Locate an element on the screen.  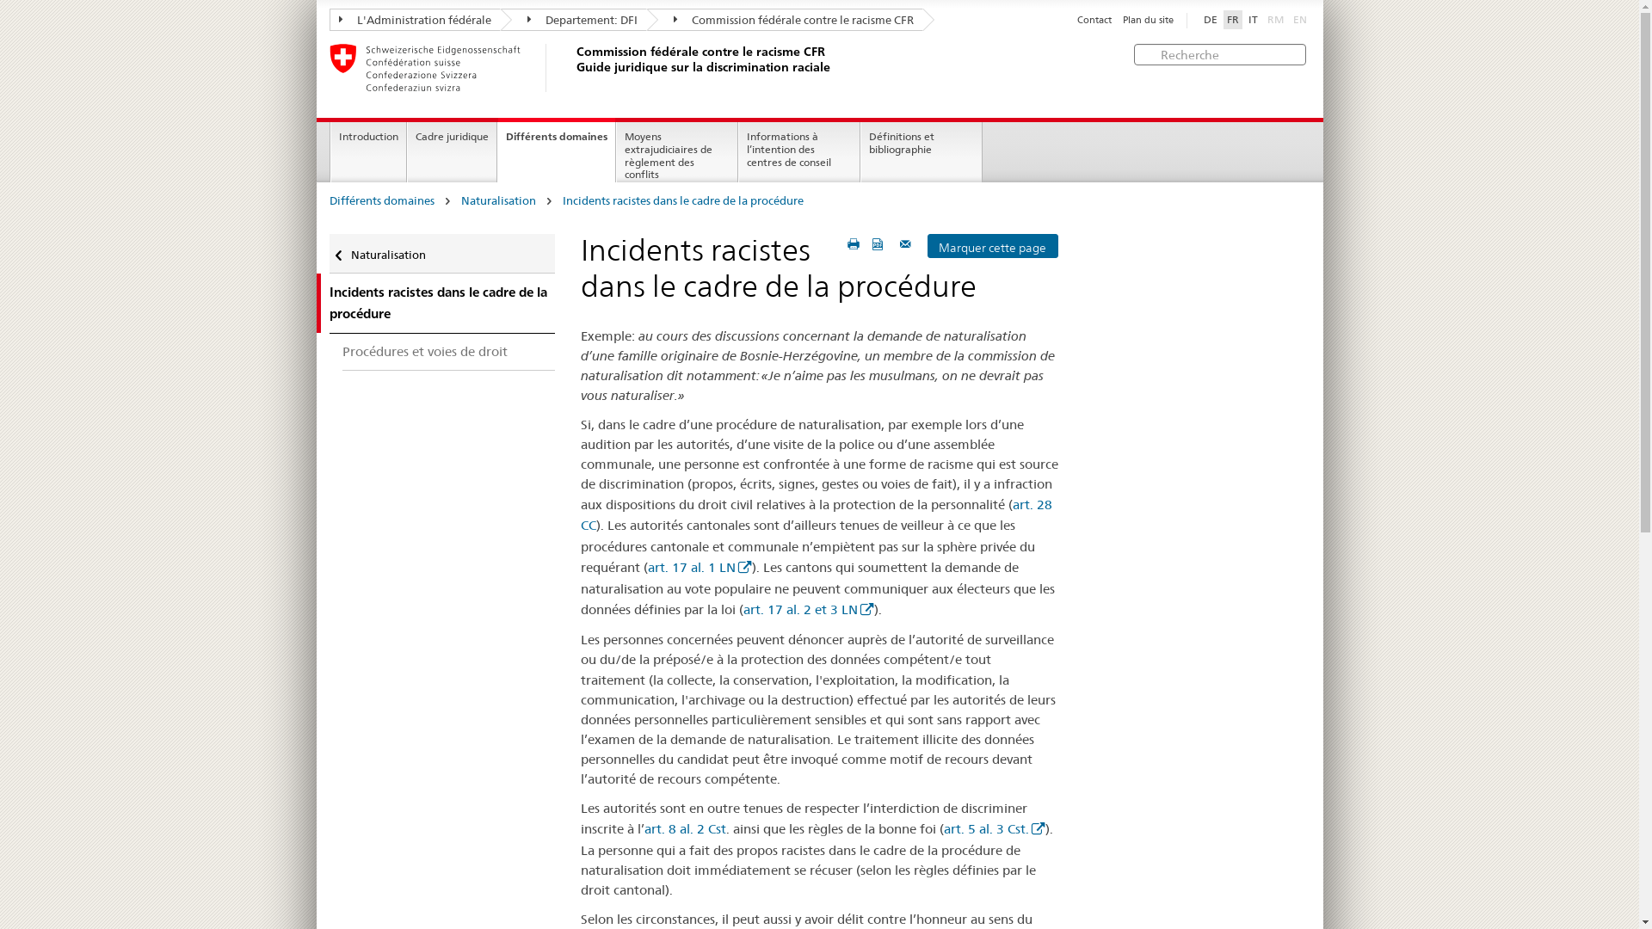
DE is located at coordinates (1210, 20).